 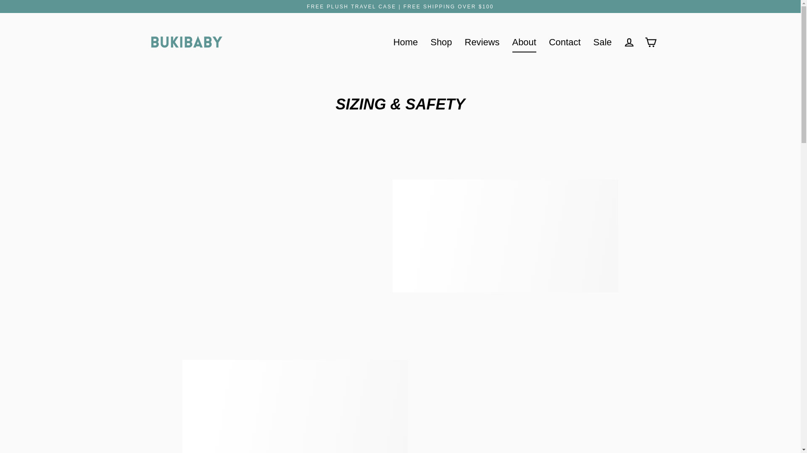 I want to click on Home, so click(x=406, y=42).